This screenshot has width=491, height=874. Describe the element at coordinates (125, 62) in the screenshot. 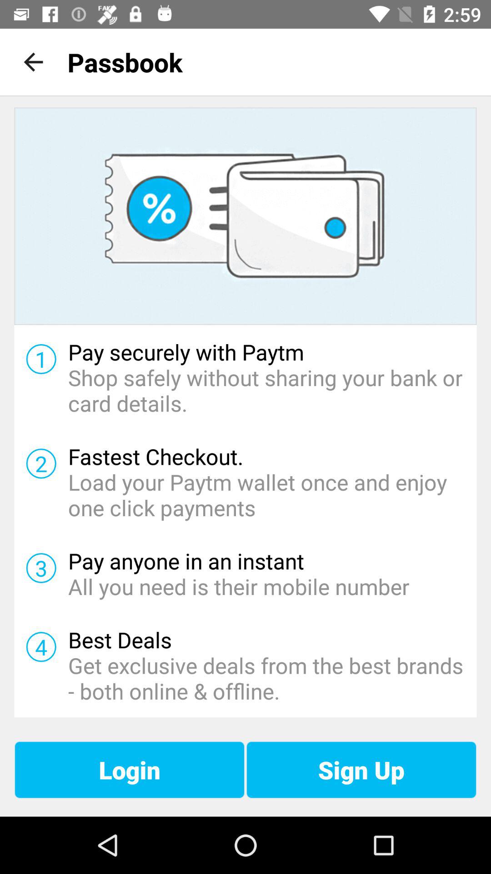

I see `launch the passbook` at that location.